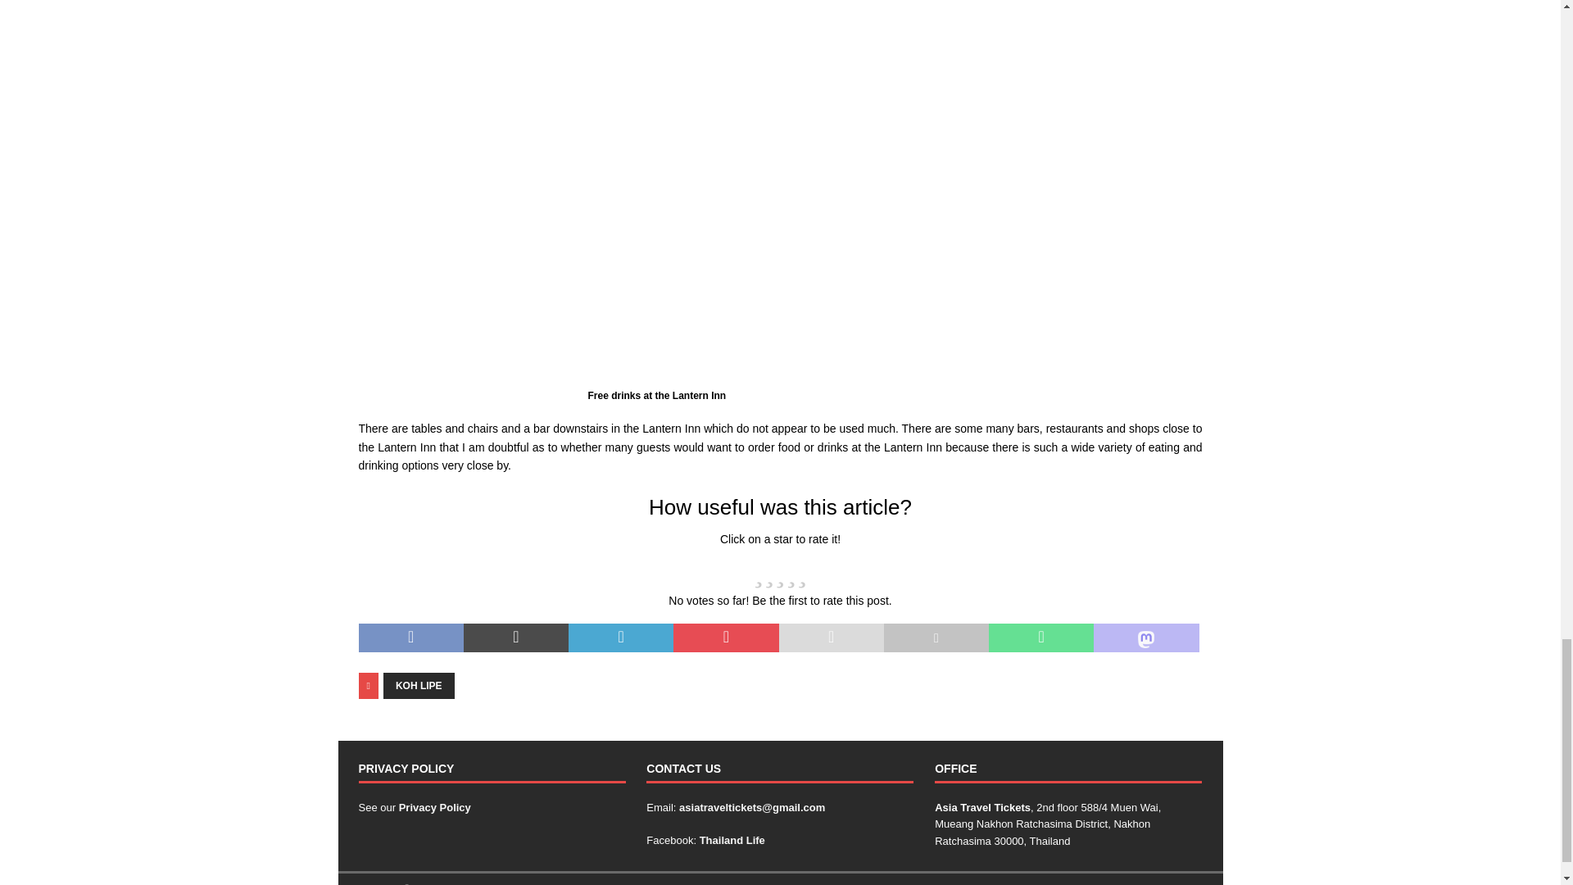  Describe the element at coordinates (831, 638) in the screenshot. I see `Send this article to a friend` at that location.